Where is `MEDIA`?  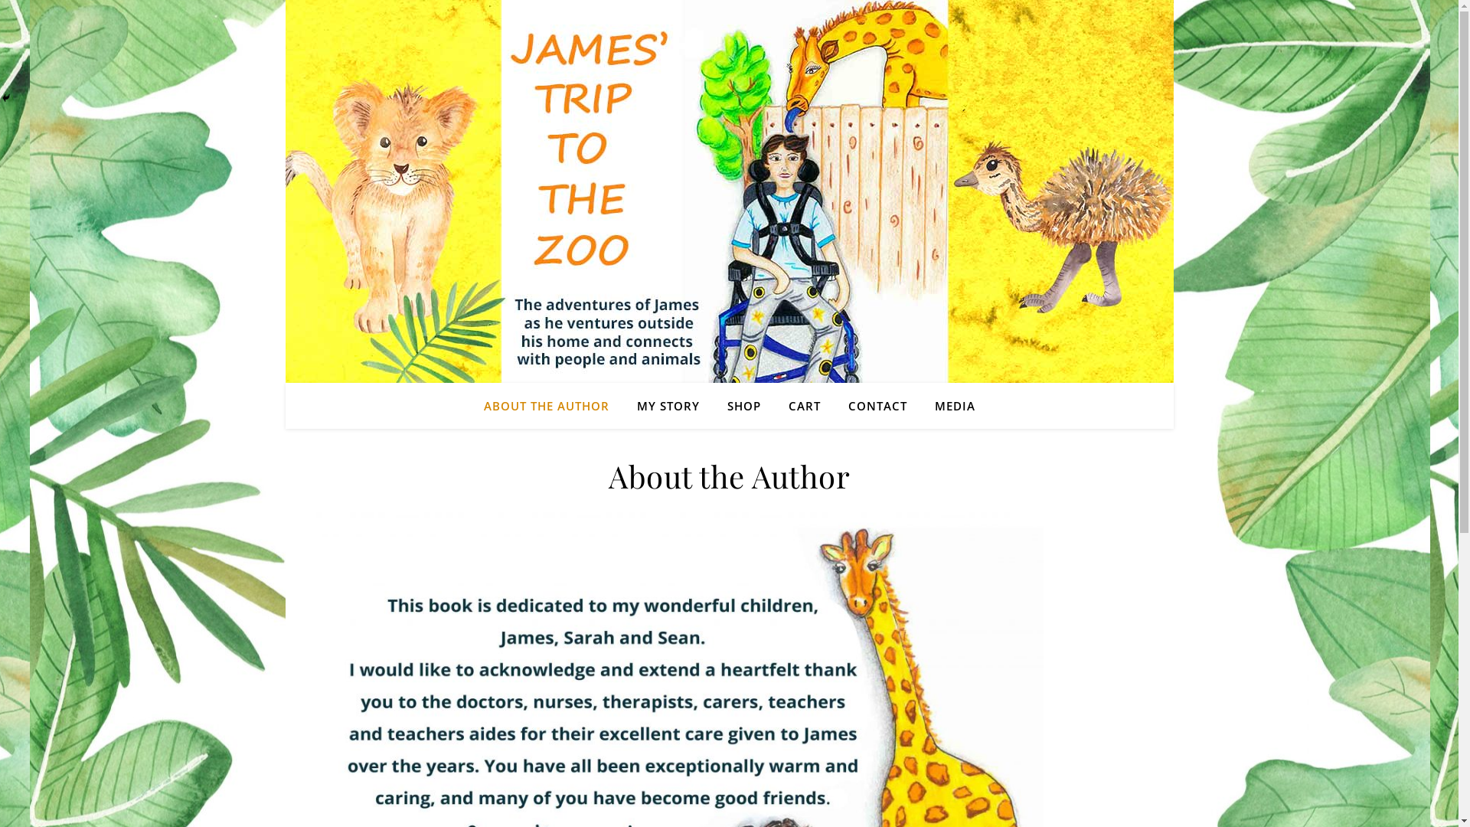 MEDIA is located at coordinates (948, 406).